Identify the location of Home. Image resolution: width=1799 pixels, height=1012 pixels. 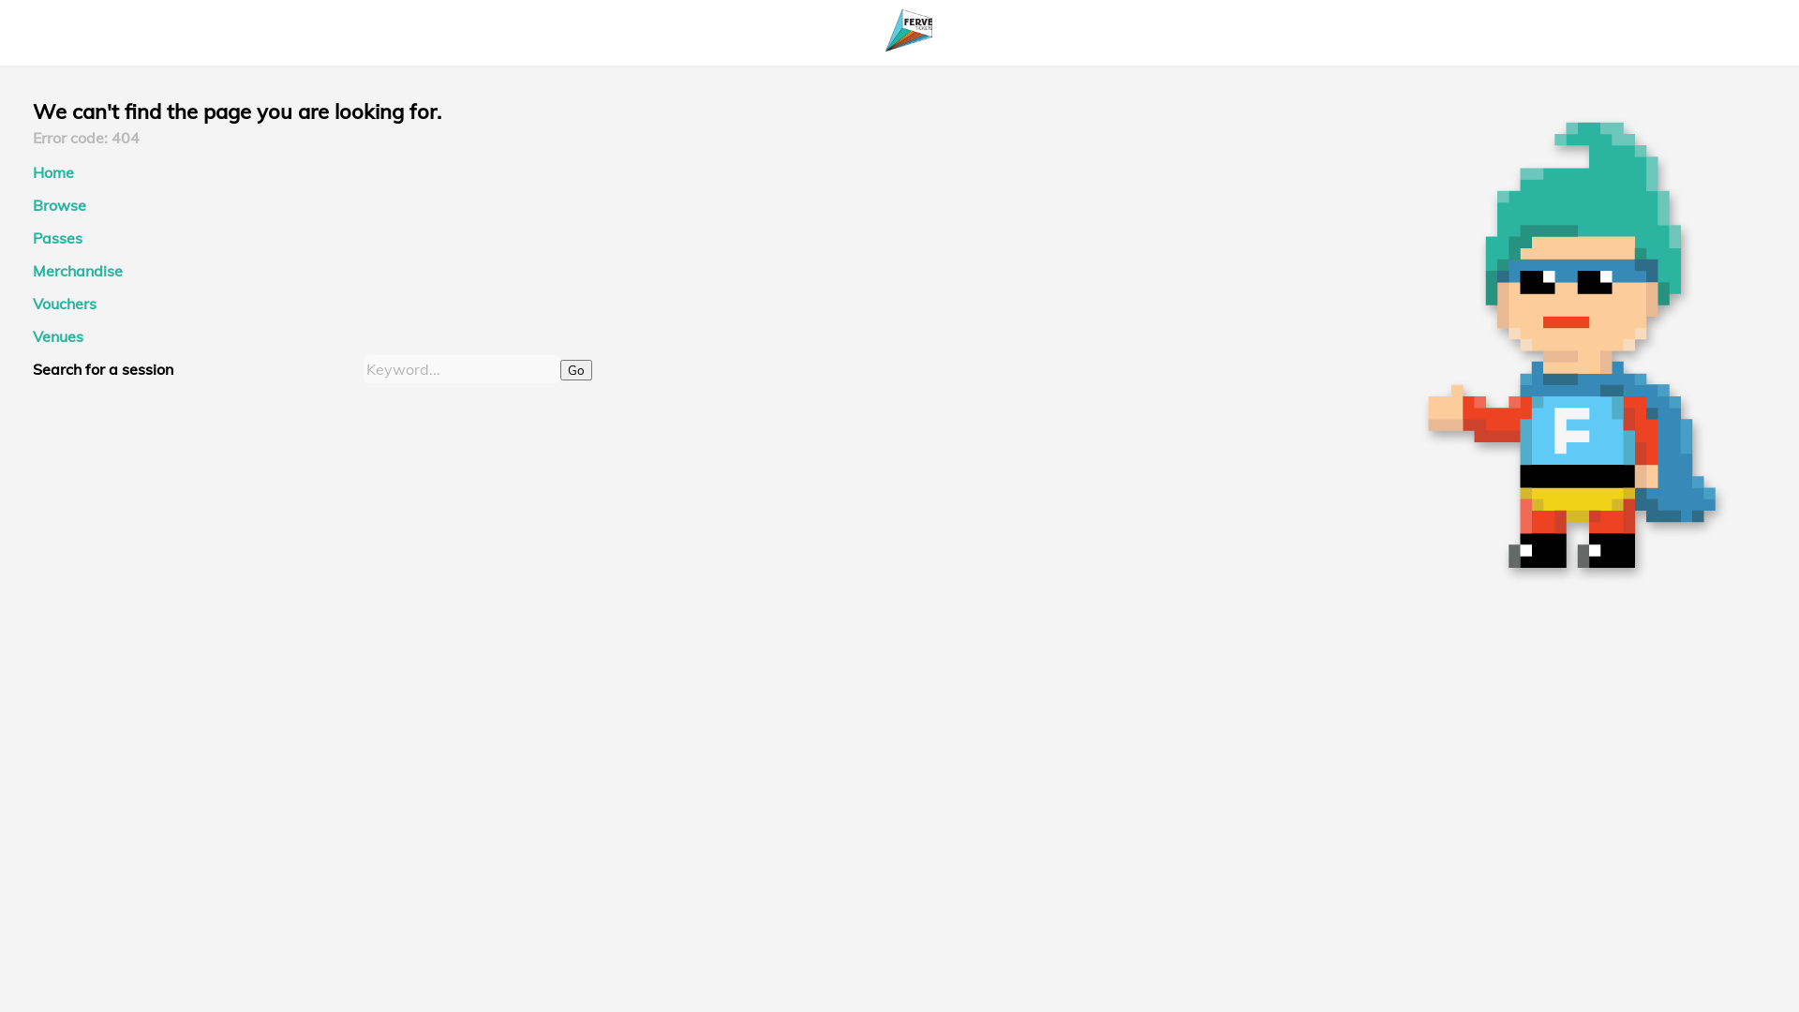
(53, 172).